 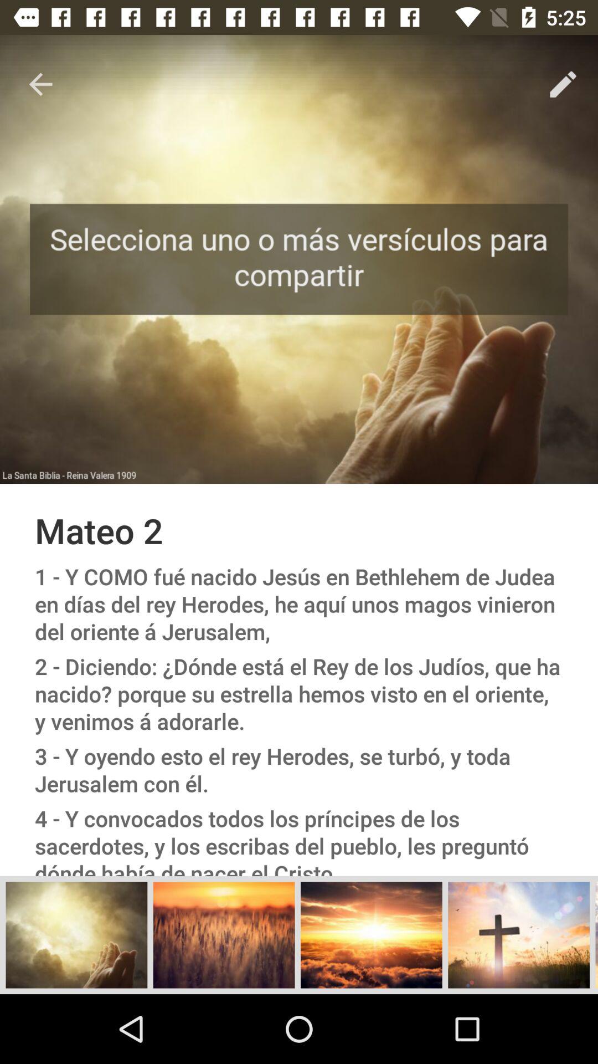 I want to click on tap the 3 y oyendo icon, so click(x=299, y=770).